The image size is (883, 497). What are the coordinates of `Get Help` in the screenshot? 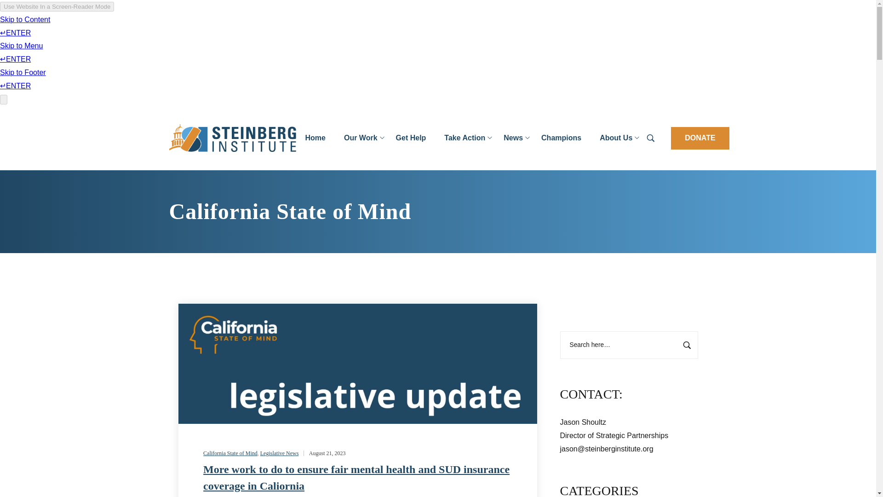 It's located at (411, 138).